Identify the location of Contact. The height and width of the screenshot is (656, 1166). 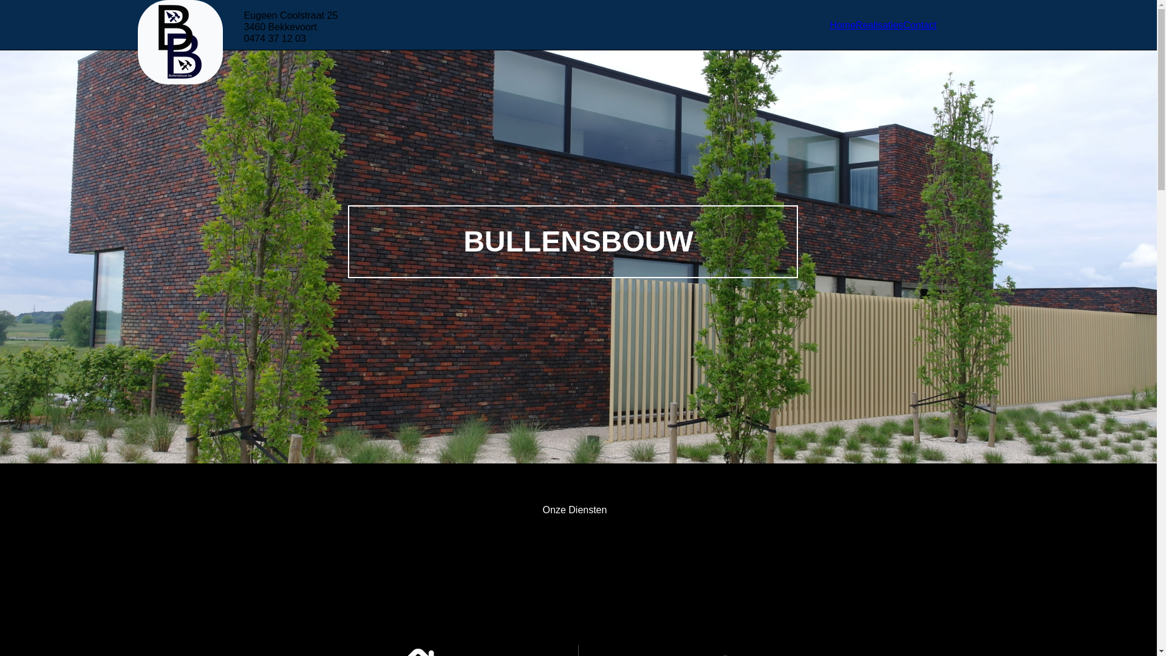
(919, 25).